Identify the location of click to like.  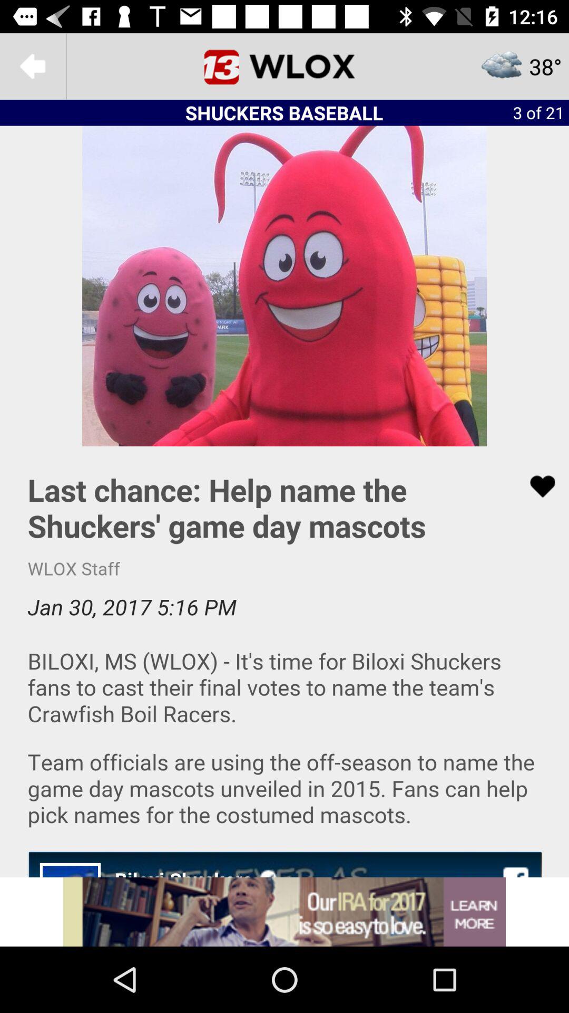
(536, 486).